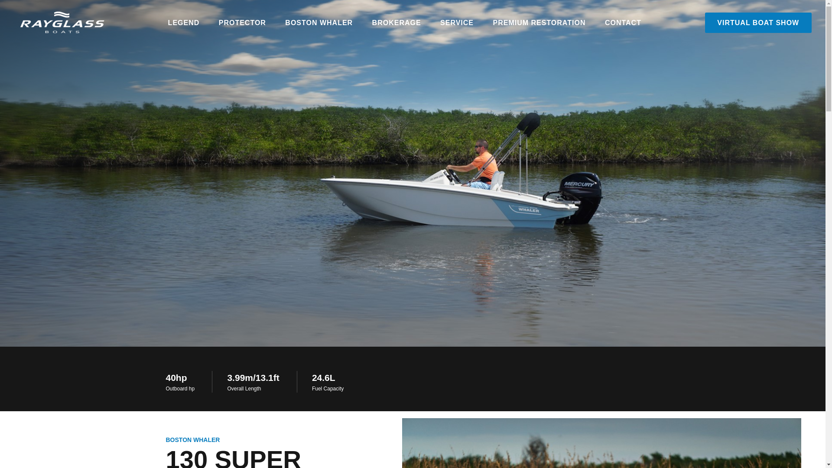  Describe the element at coordinates (318, 23) in the screenshot. I see `BOSTON WHALER` at that location.